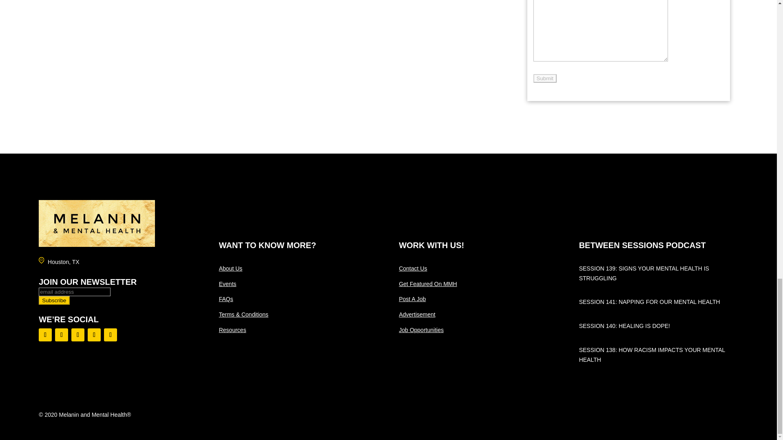  What do you see at coordinates (413, 268) in the screenshot?
I see `Contact Us` at bounding box center [413, 268].